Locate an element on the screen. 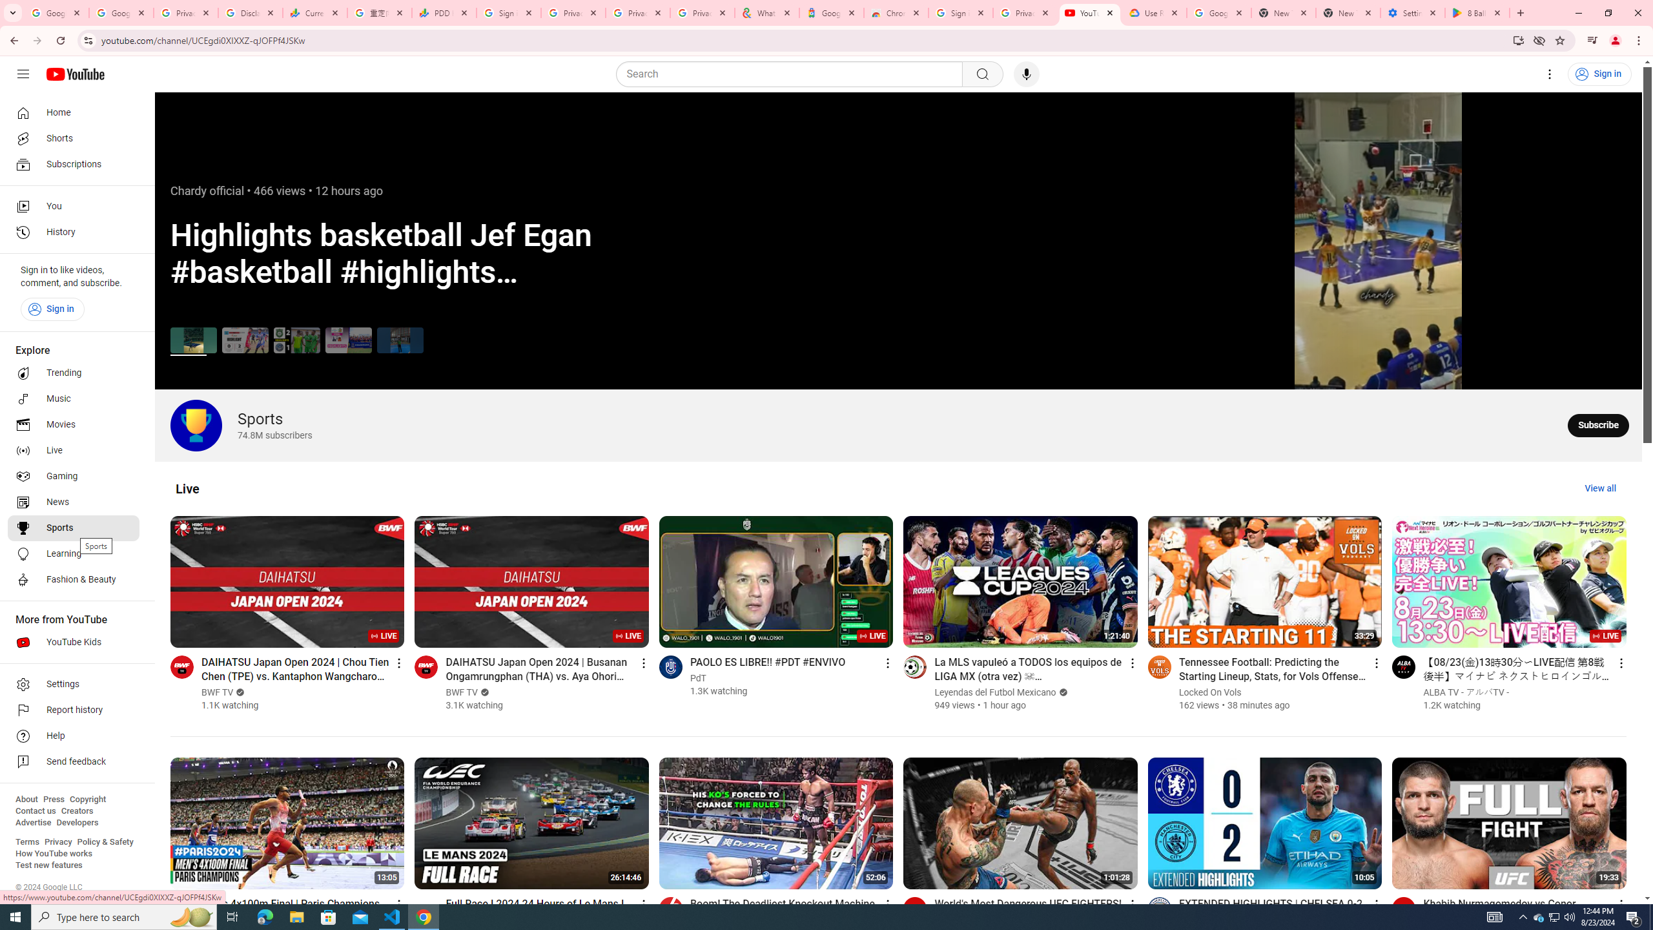 The width and height of the screenshot is (1653, 930). BWF TV is located at coordinates (462, 692).